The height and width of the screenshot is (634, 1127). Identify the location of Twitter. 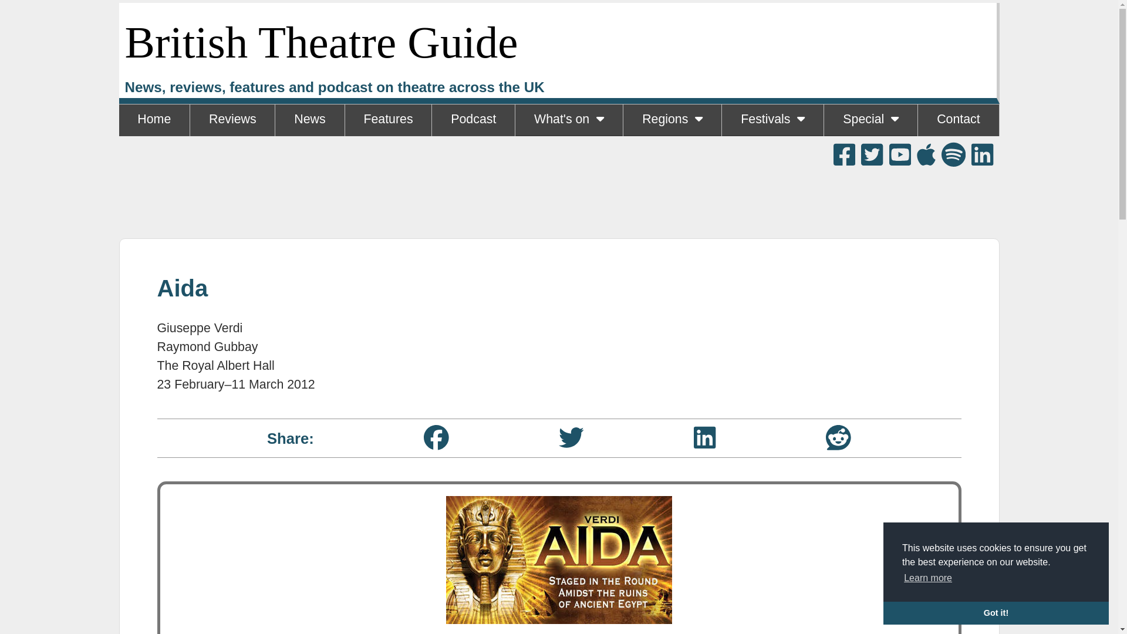
(571, 437).